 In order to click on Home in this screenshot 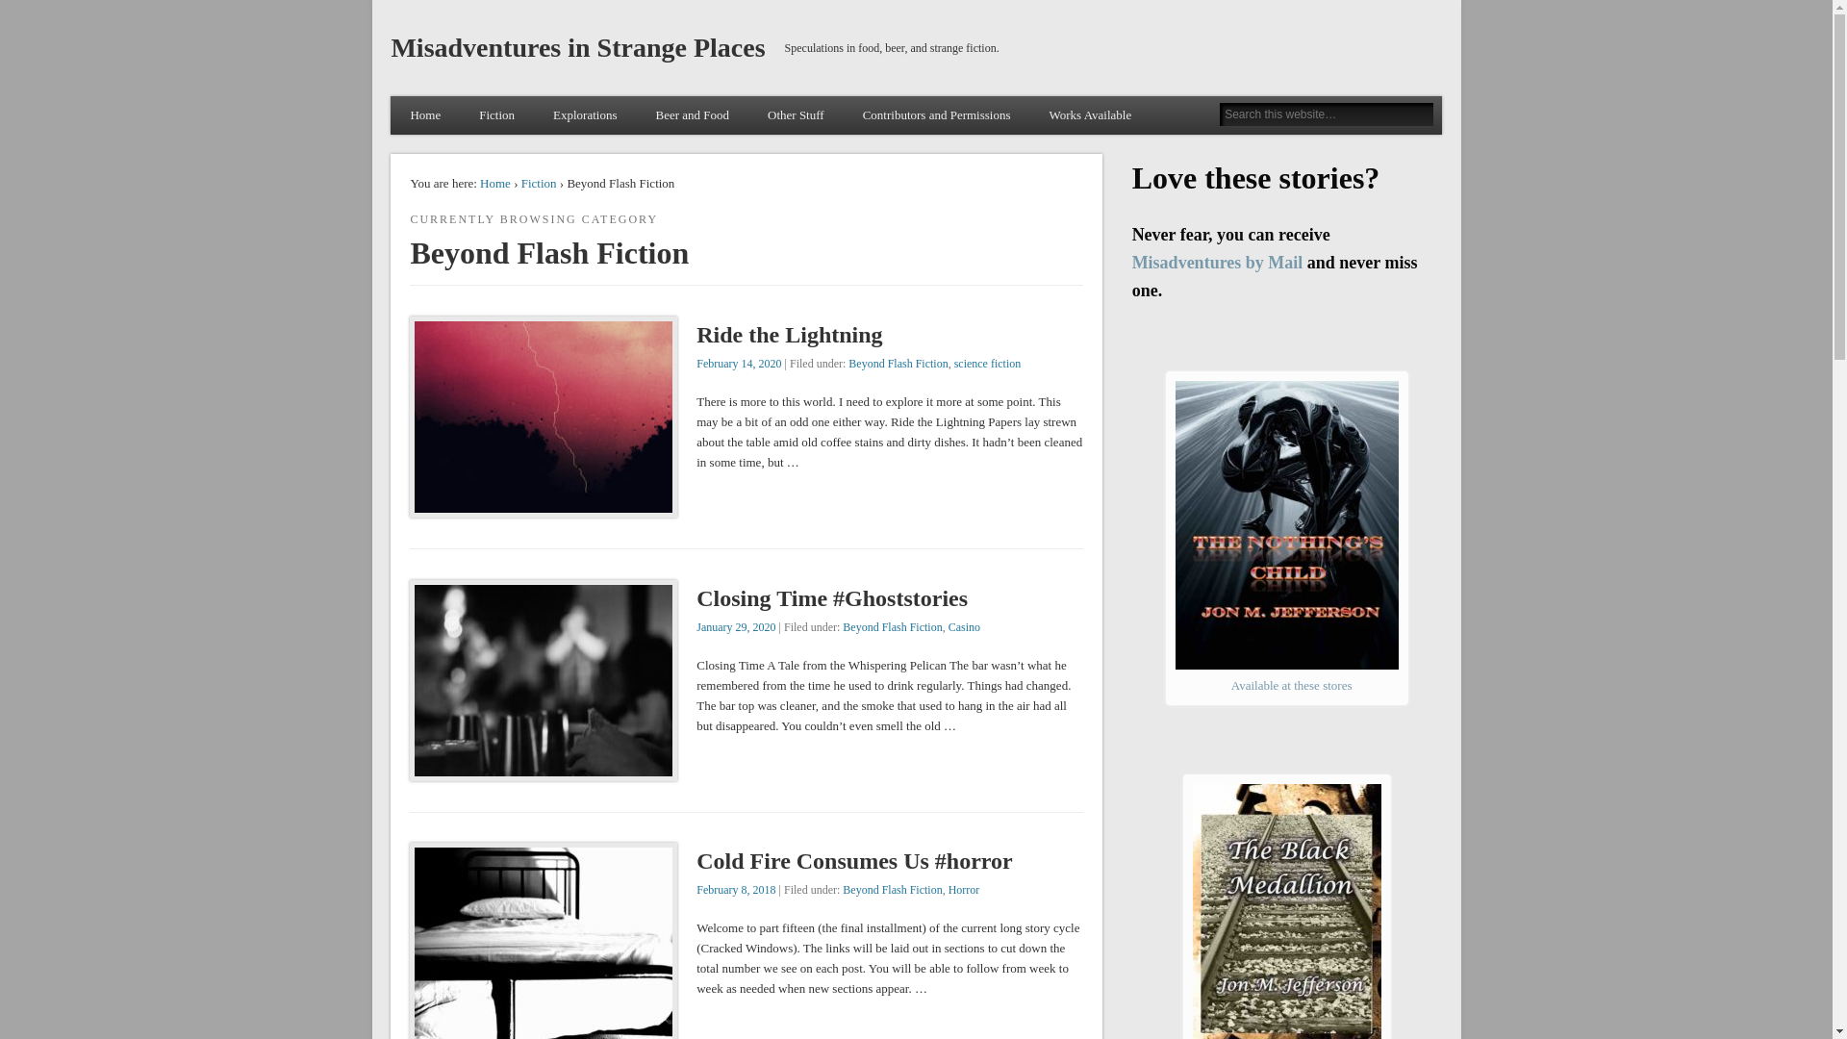, I will do `click(495, 183)`.